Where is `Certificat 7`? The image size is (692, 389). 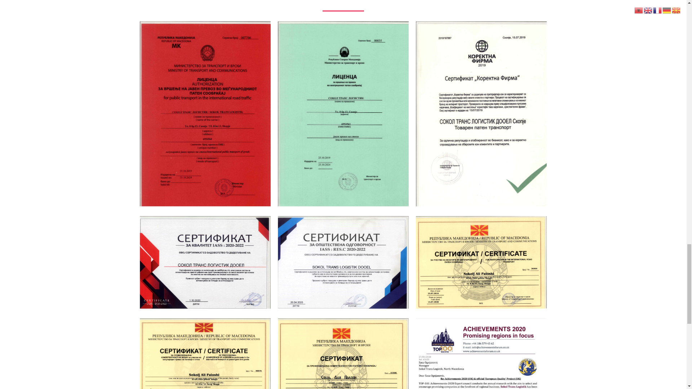 Certificat 7 is located at coordinates (205, 262).